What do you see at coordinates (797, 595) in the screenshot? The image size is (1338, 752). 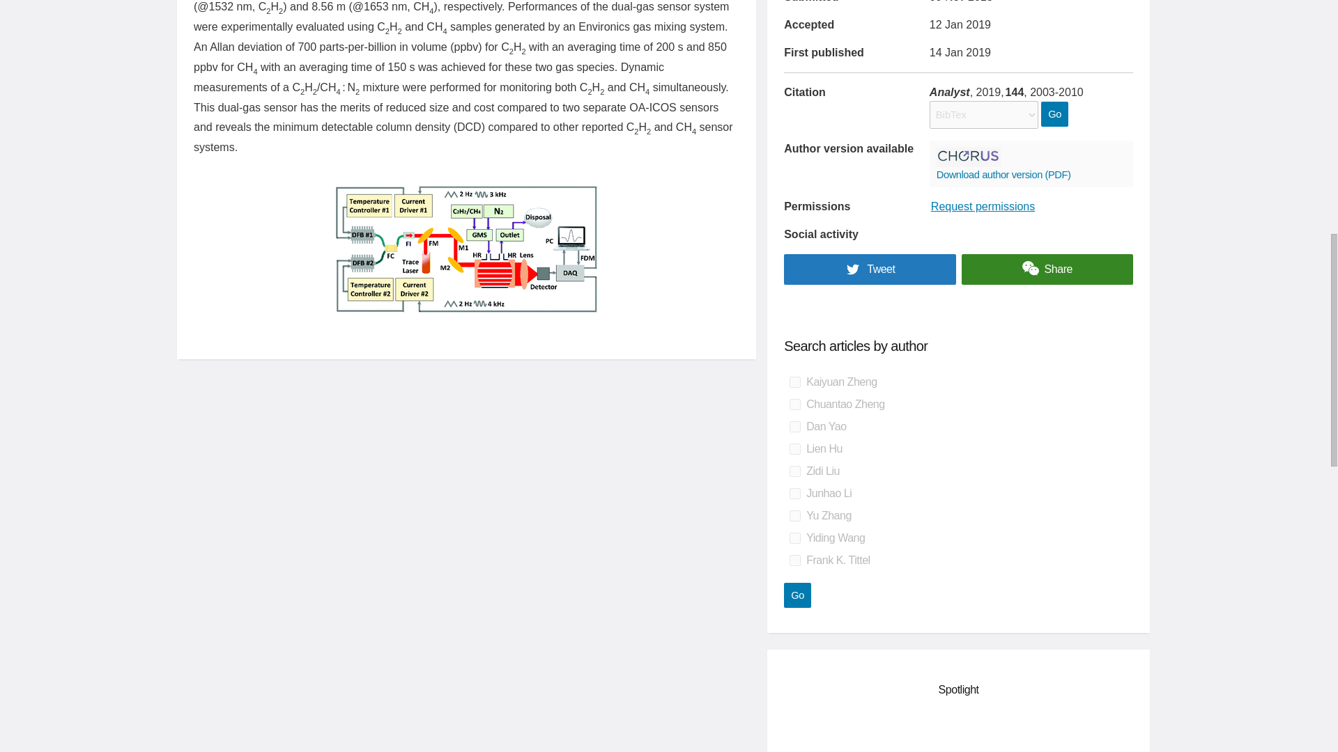 I see `Go` at bounding box center [797, 595].